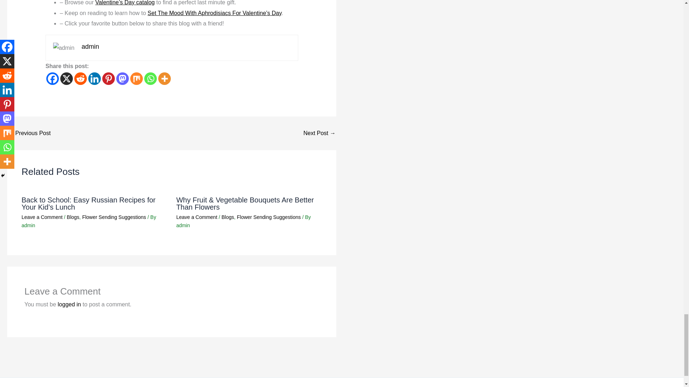 Image resolution: width=689 pixels, height=387 pixels. Describe the element at coordinates (80, 78) in the screenshot. I see `Reddit` at that location.